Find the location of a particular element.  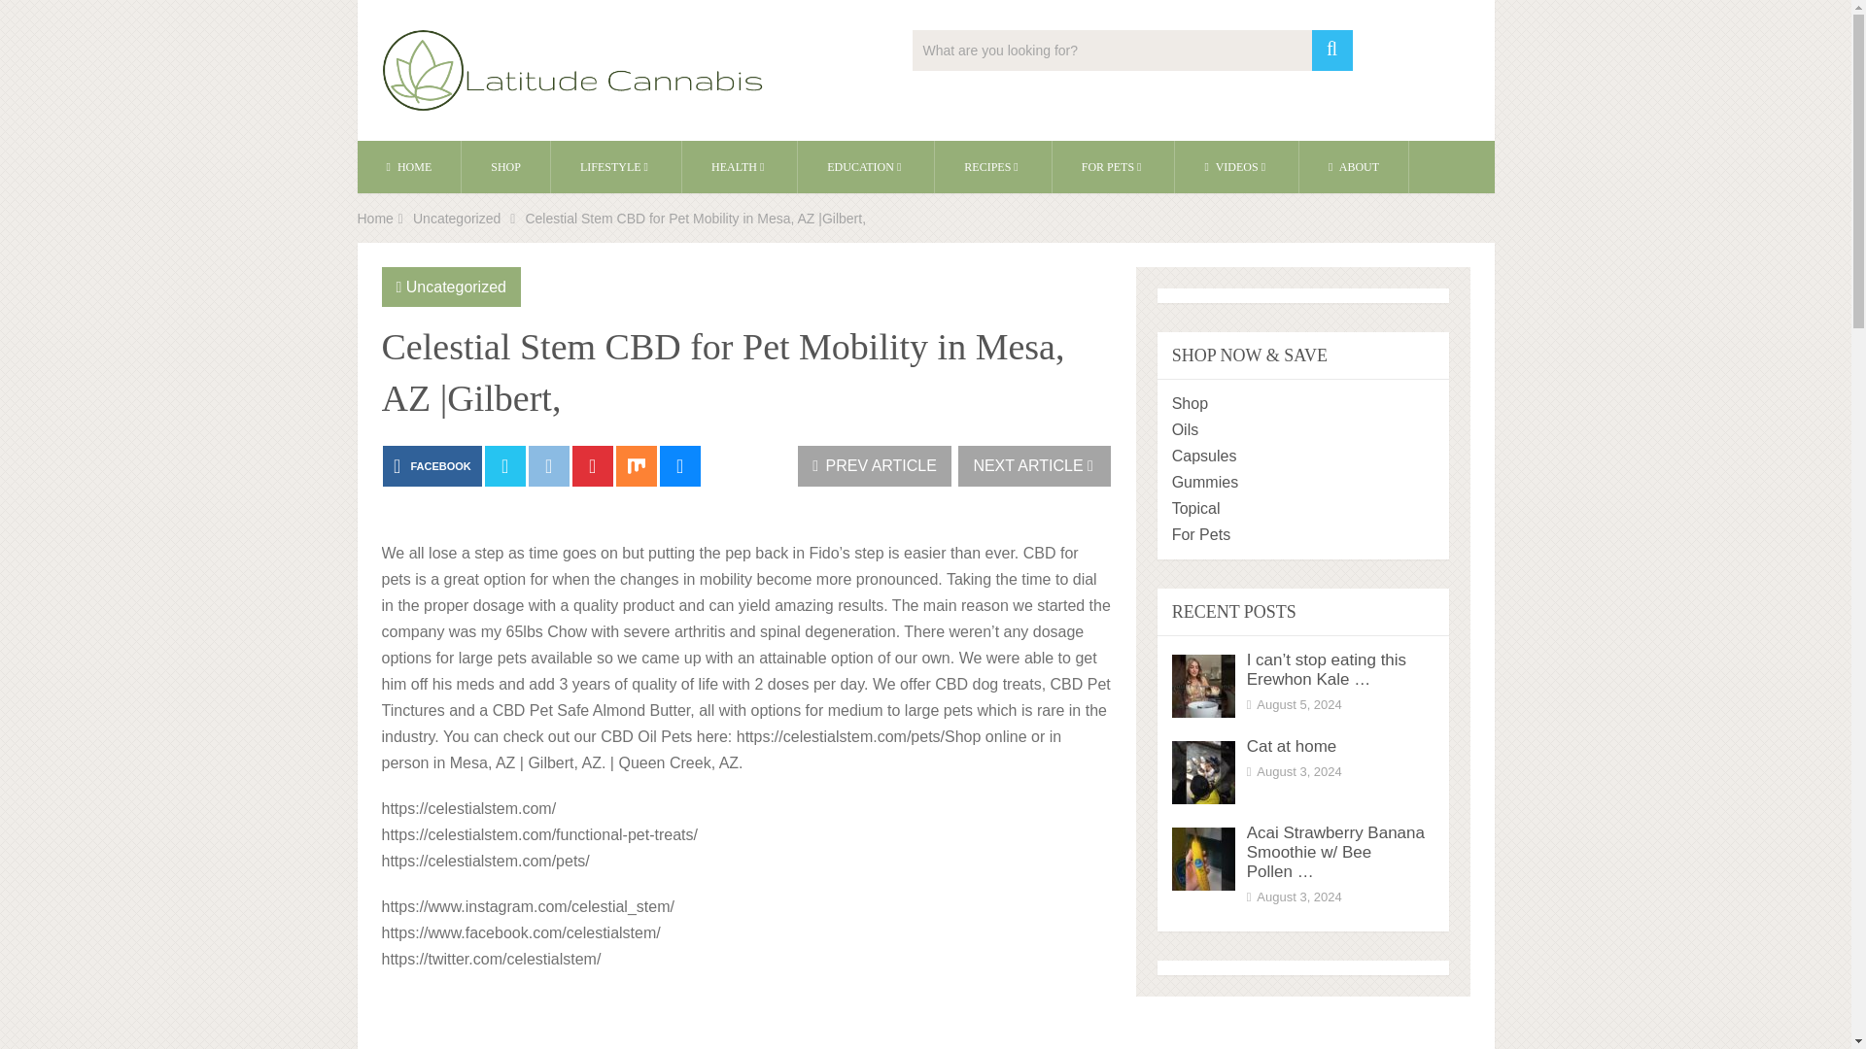

HOME is located at coordinates (409, 166).